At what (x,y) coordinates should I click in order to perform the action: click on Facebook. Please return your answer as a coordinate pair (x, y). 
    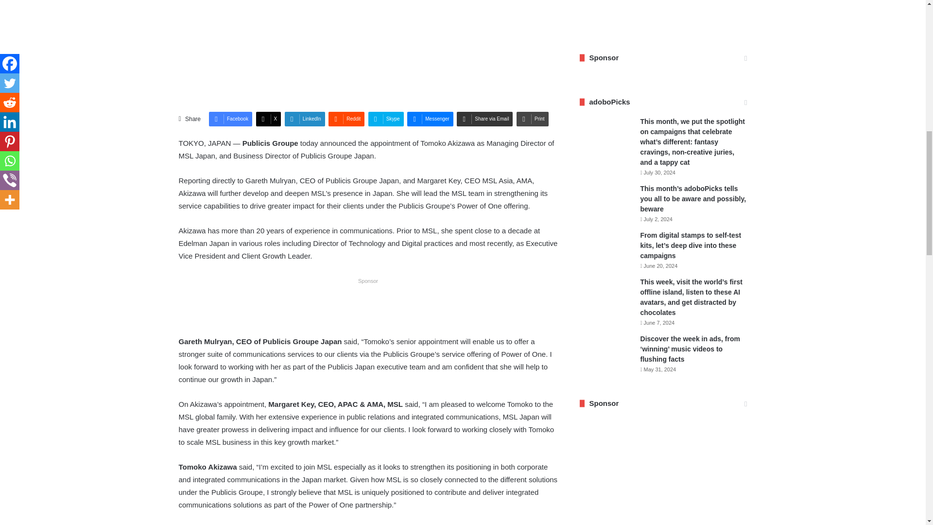
    Looking at the image, I should click on (230, 119).